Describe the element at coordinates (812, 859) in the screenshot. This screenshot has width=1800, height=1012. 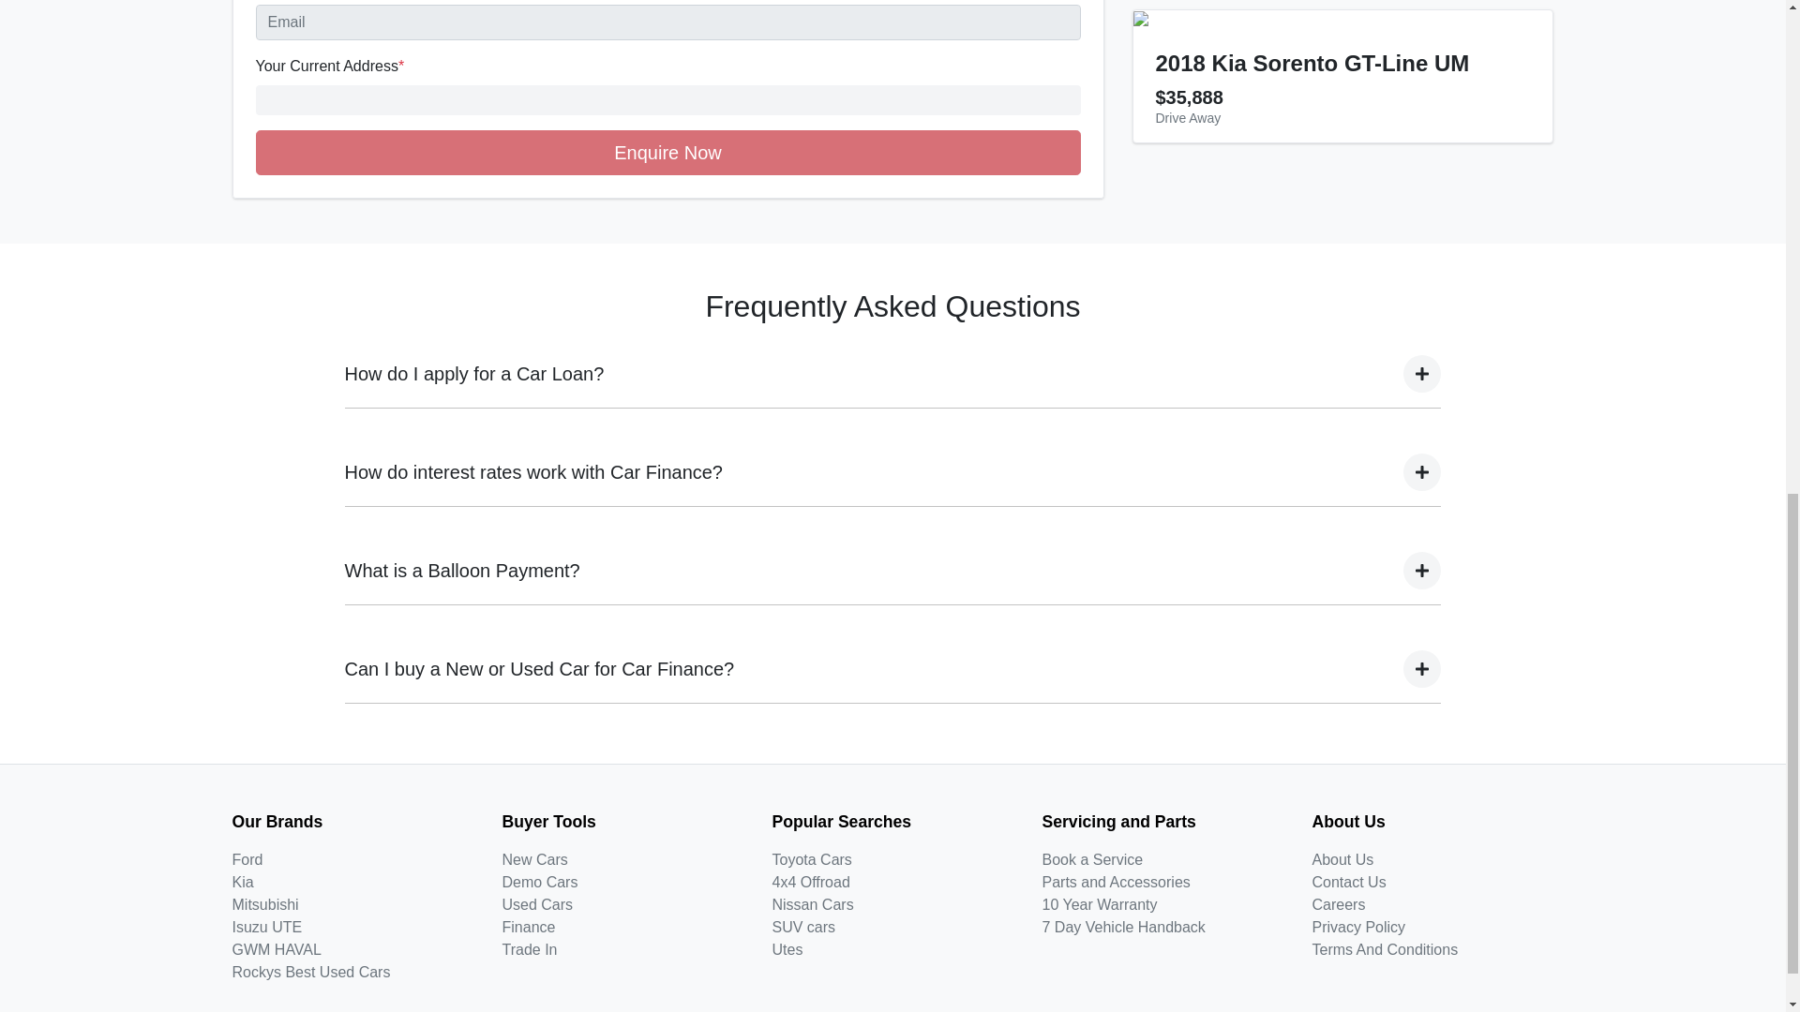
I see `Toyota Cars` at that location.